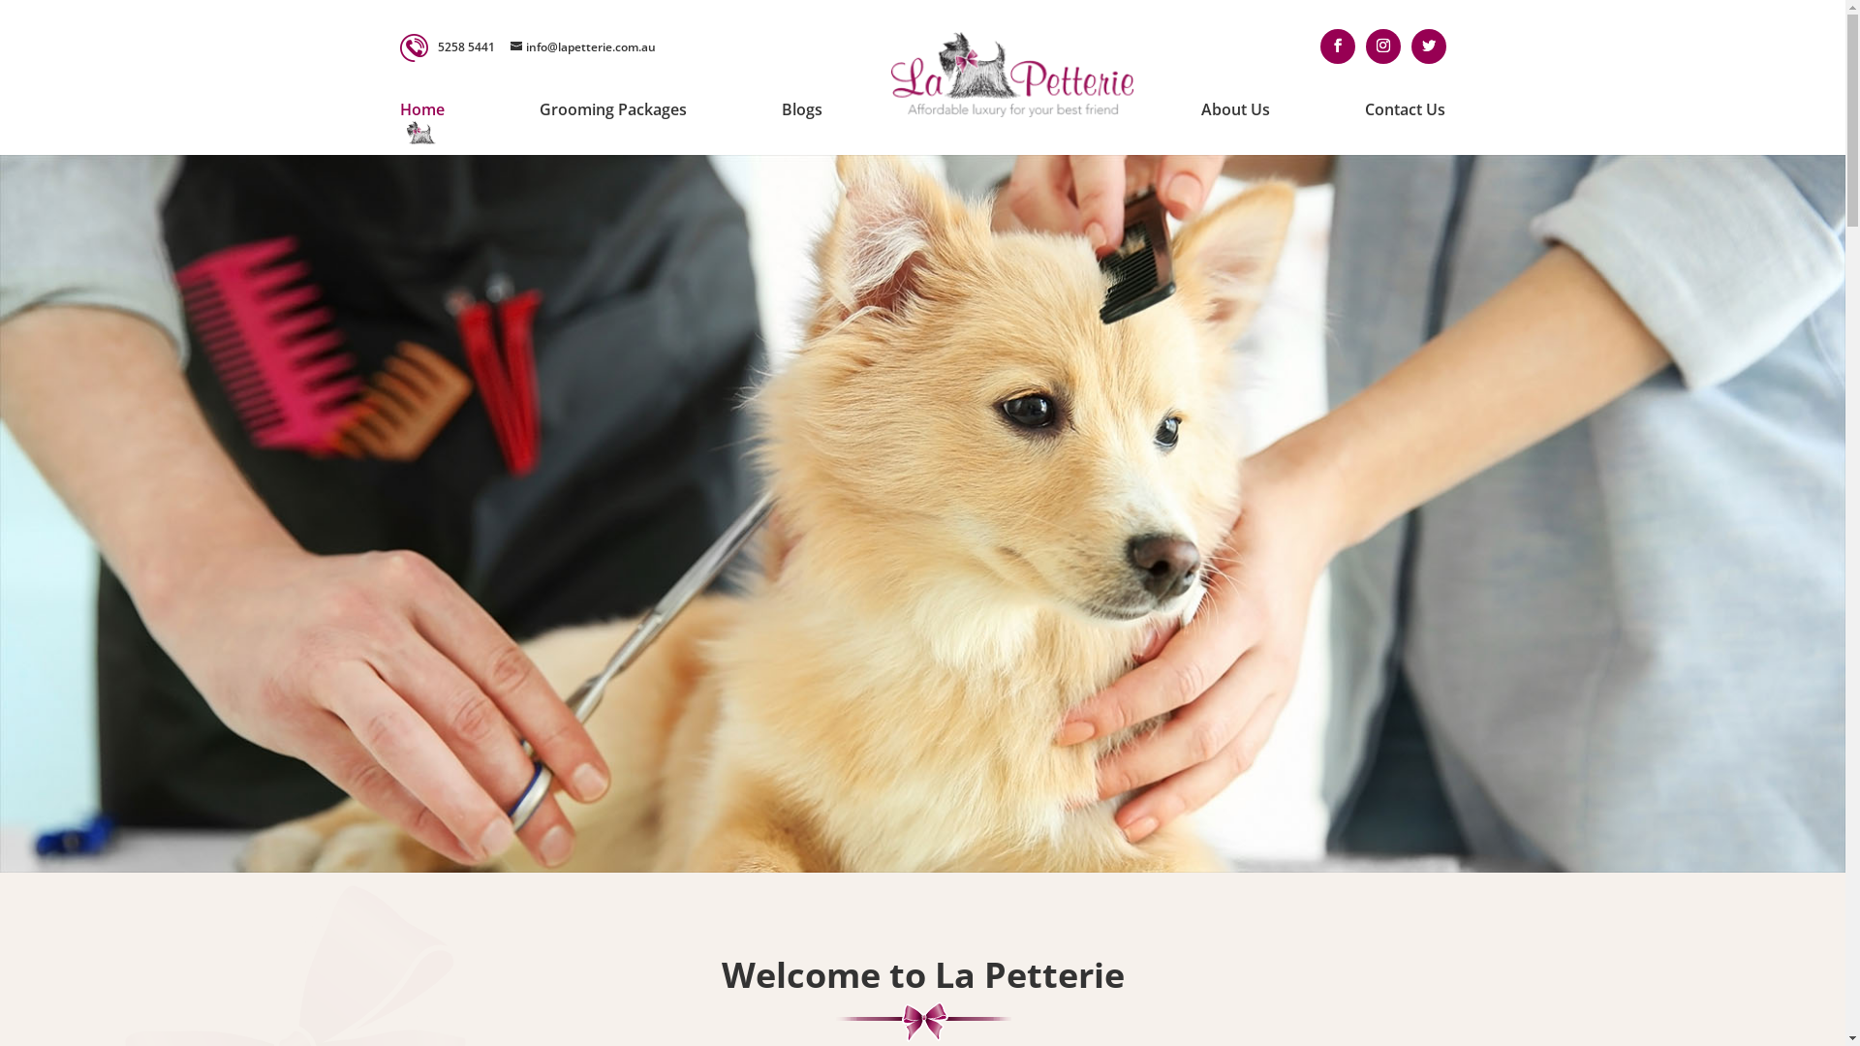 The width and height of the screenshot is (1860, 1046). Describe the element at coordinates (1236, 109) in the screenshot. I see `About Us` at that location.